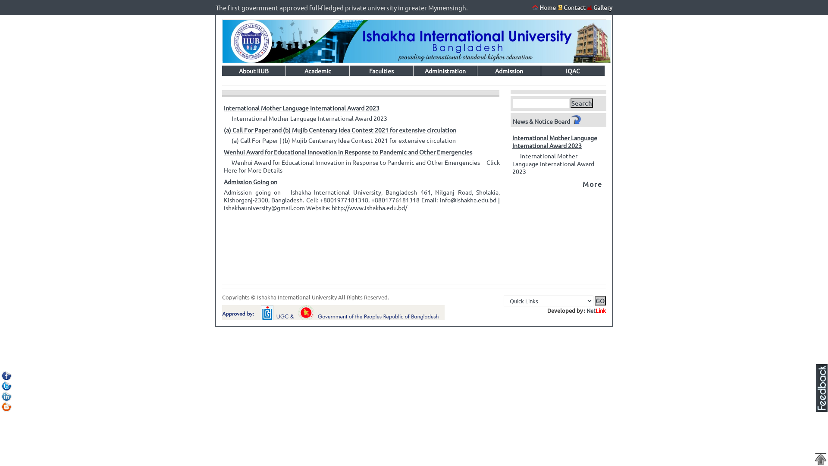 The image size is (828, 466). What do you see at coordinates (445, 71) in the screenshot?
I see `Administration` at bounding box center [445, 71].